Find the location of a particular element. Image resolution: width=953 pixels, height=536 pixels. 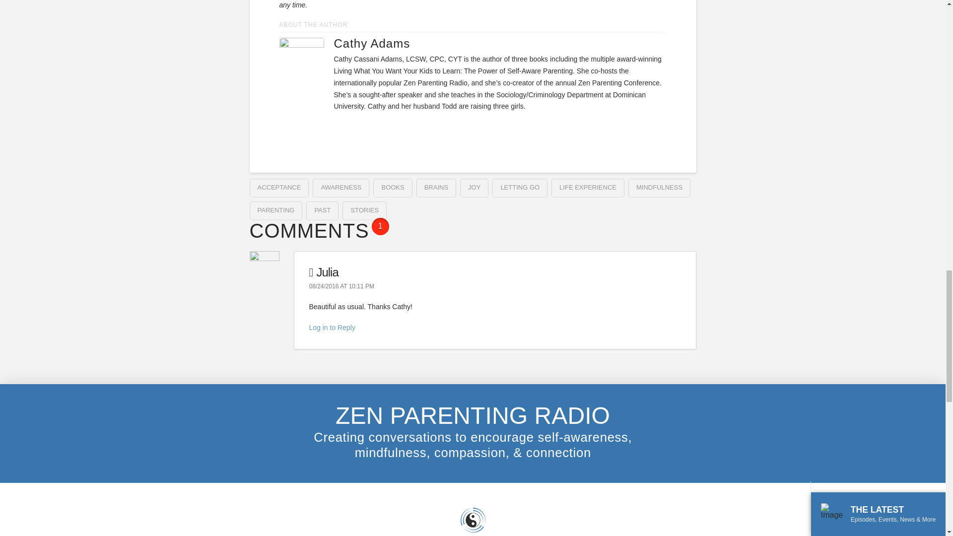

Log in to Reply is located at coordinates (332, 328).